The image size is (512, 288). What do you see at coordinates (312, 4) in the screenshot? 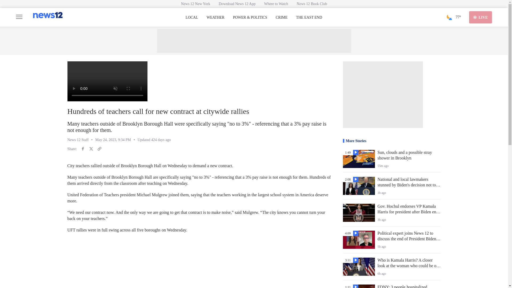
I see `News 12 Book Club` at bounding box center [312, 4].